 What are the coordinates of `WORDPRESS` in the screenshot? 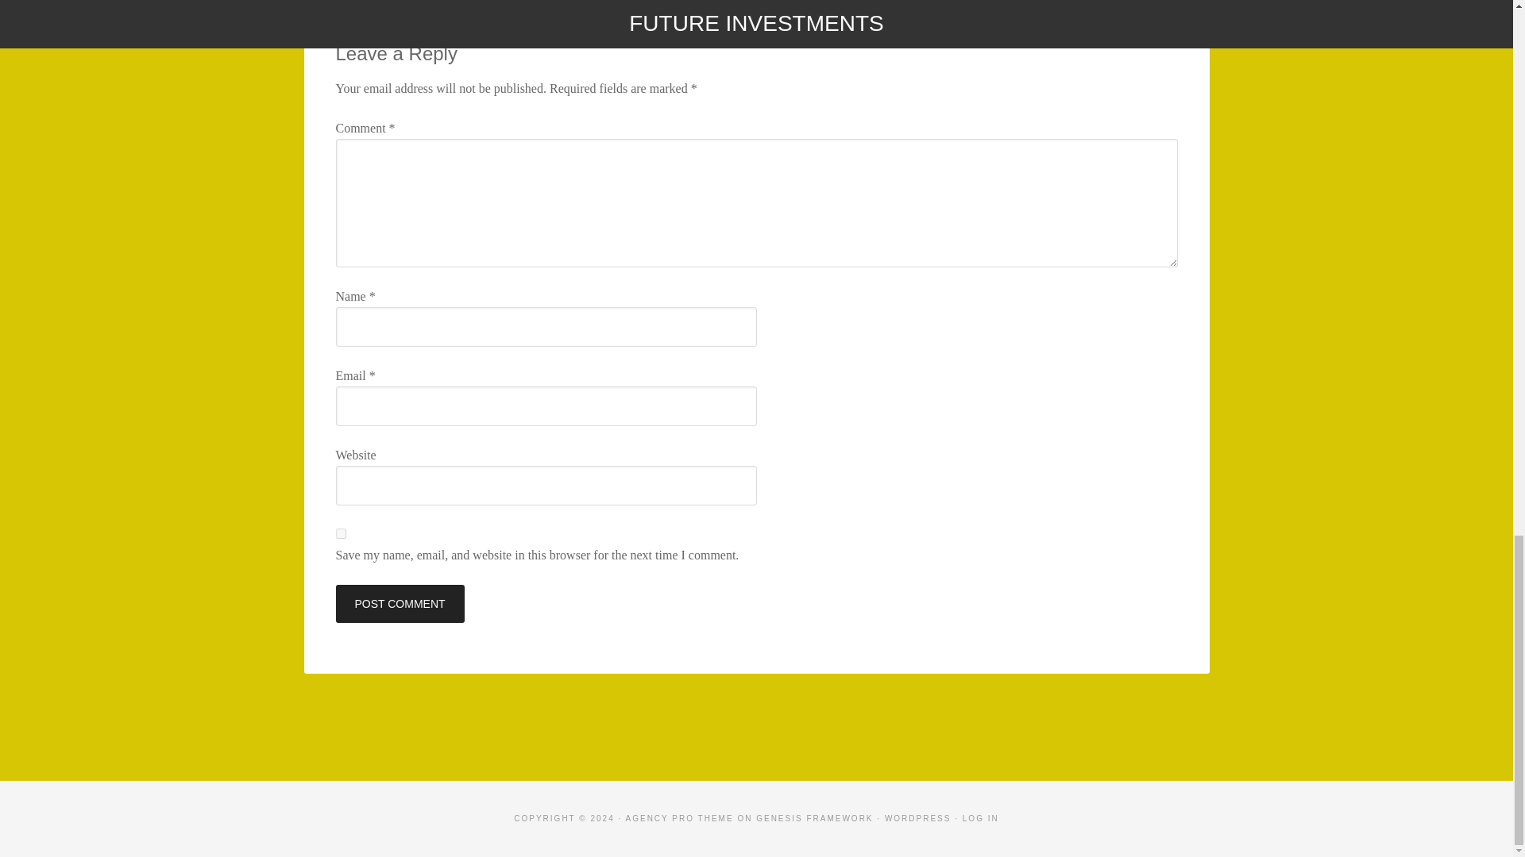 It's located at (918, 818).